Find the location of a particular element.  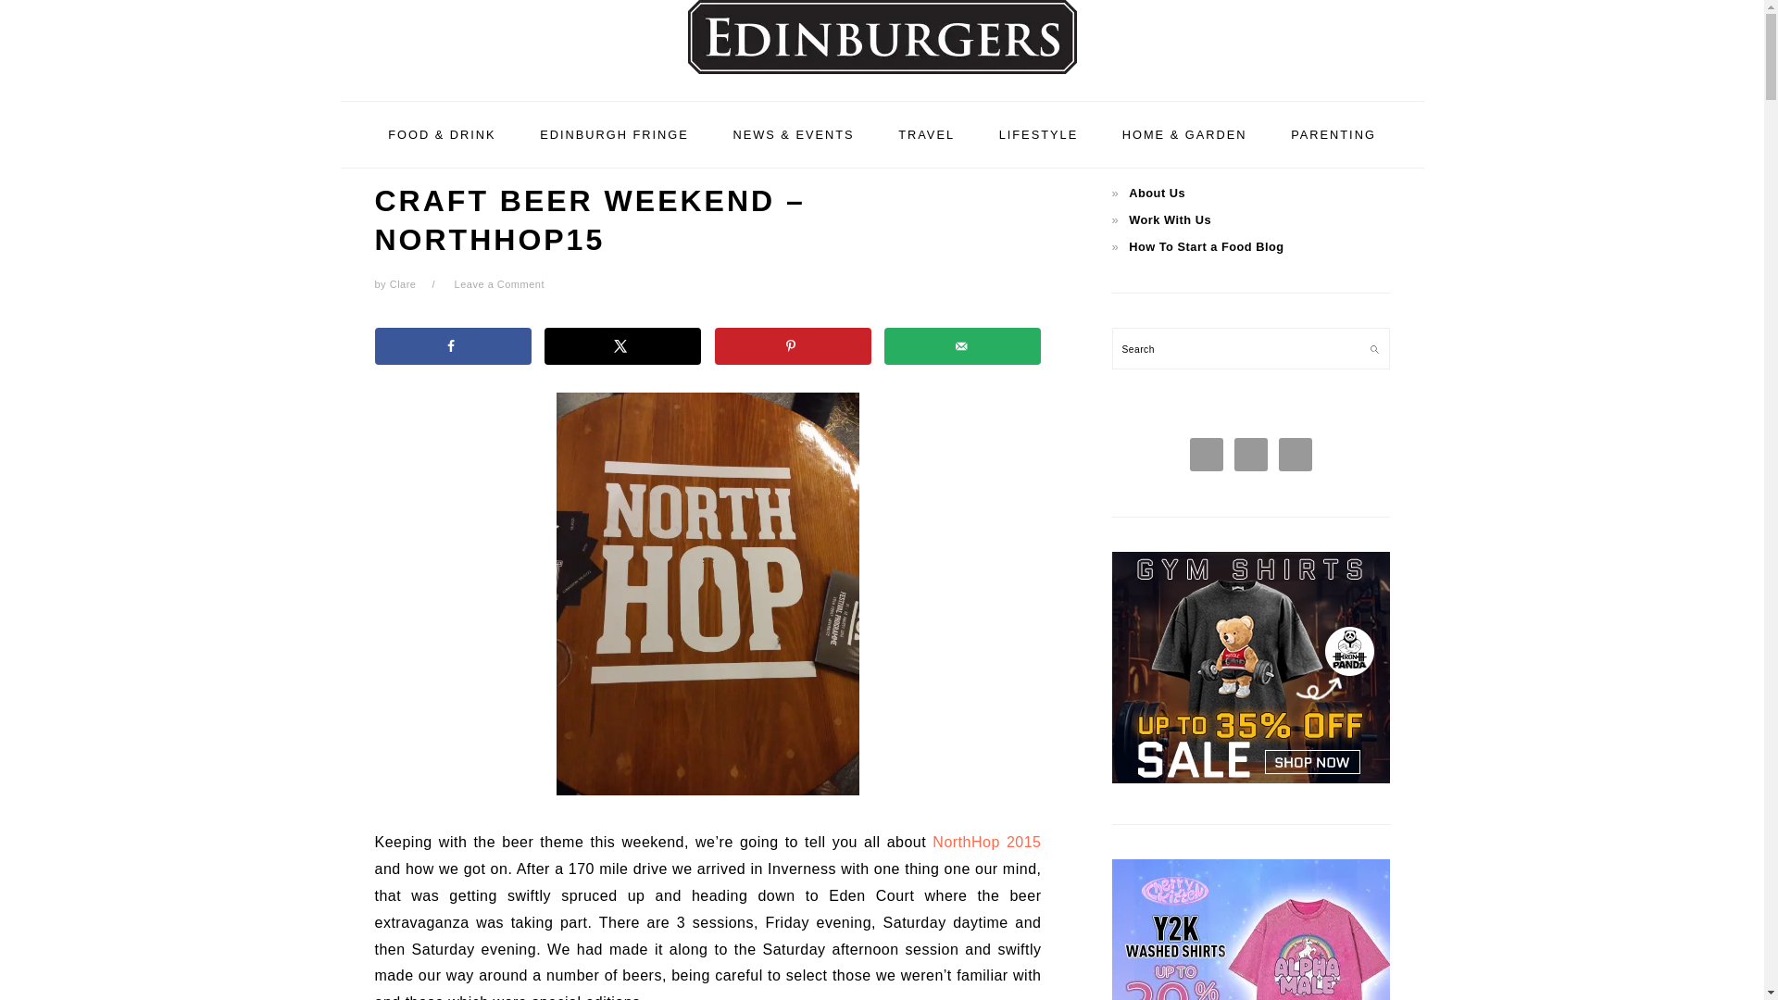

LIFESTYLE is located at coordinates (1039, 133).